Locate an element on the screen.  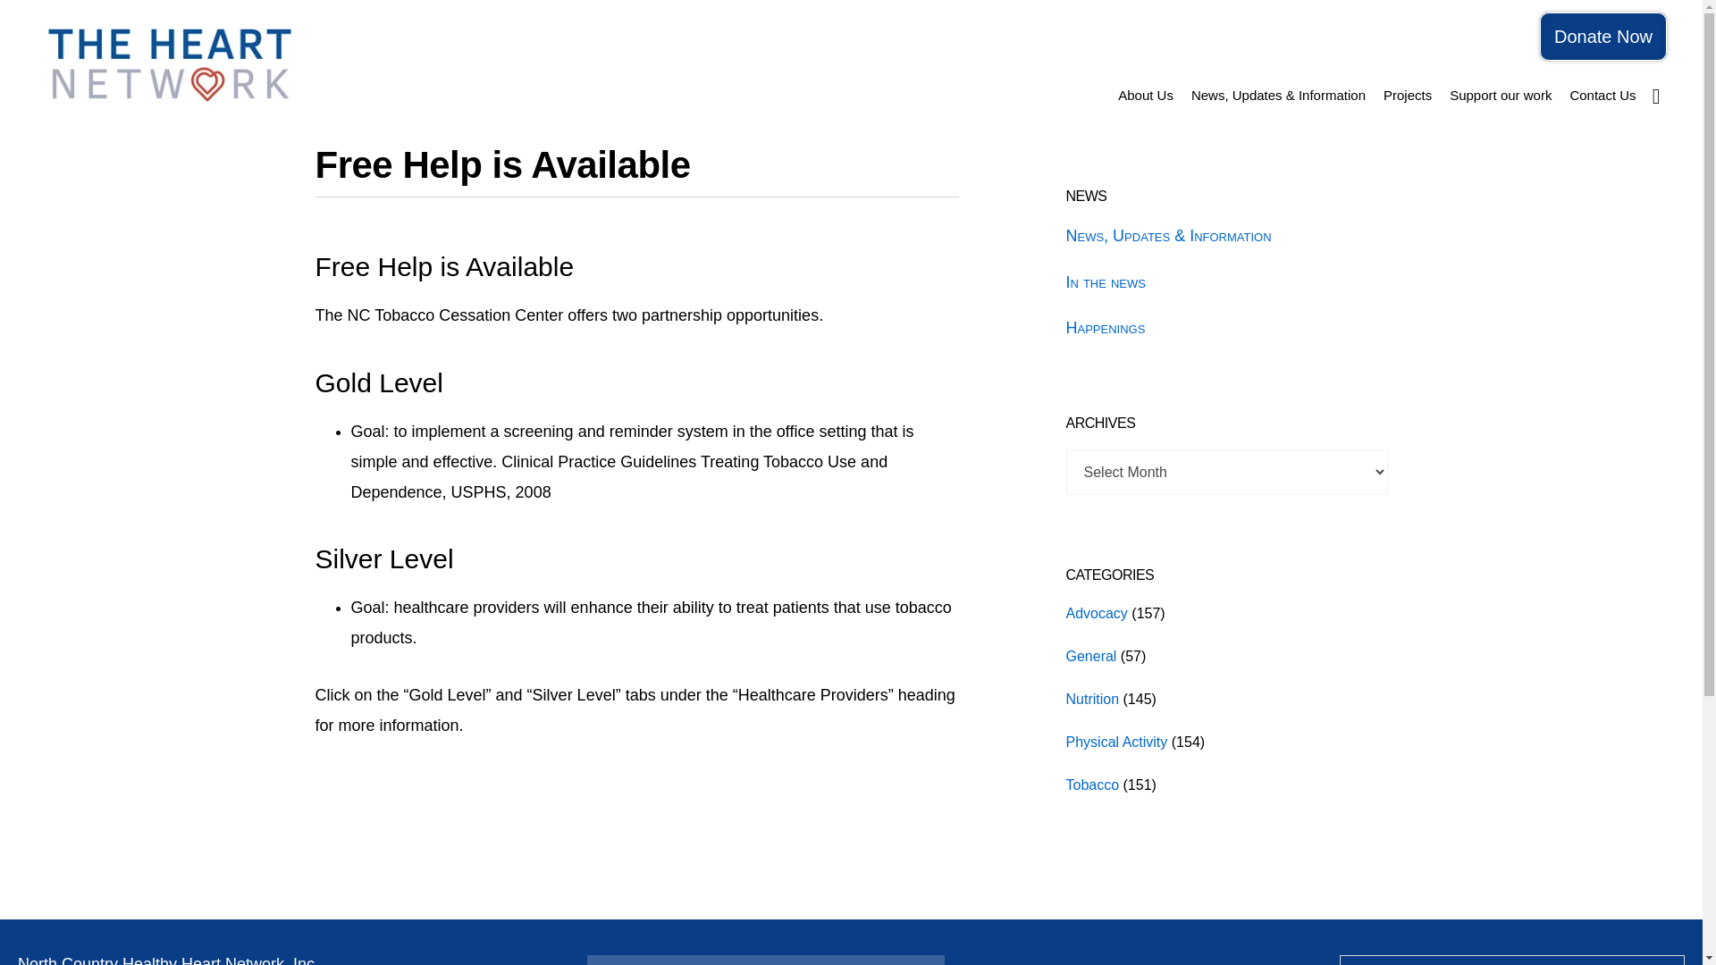
Happenings is located at coordinates (1105, 327).